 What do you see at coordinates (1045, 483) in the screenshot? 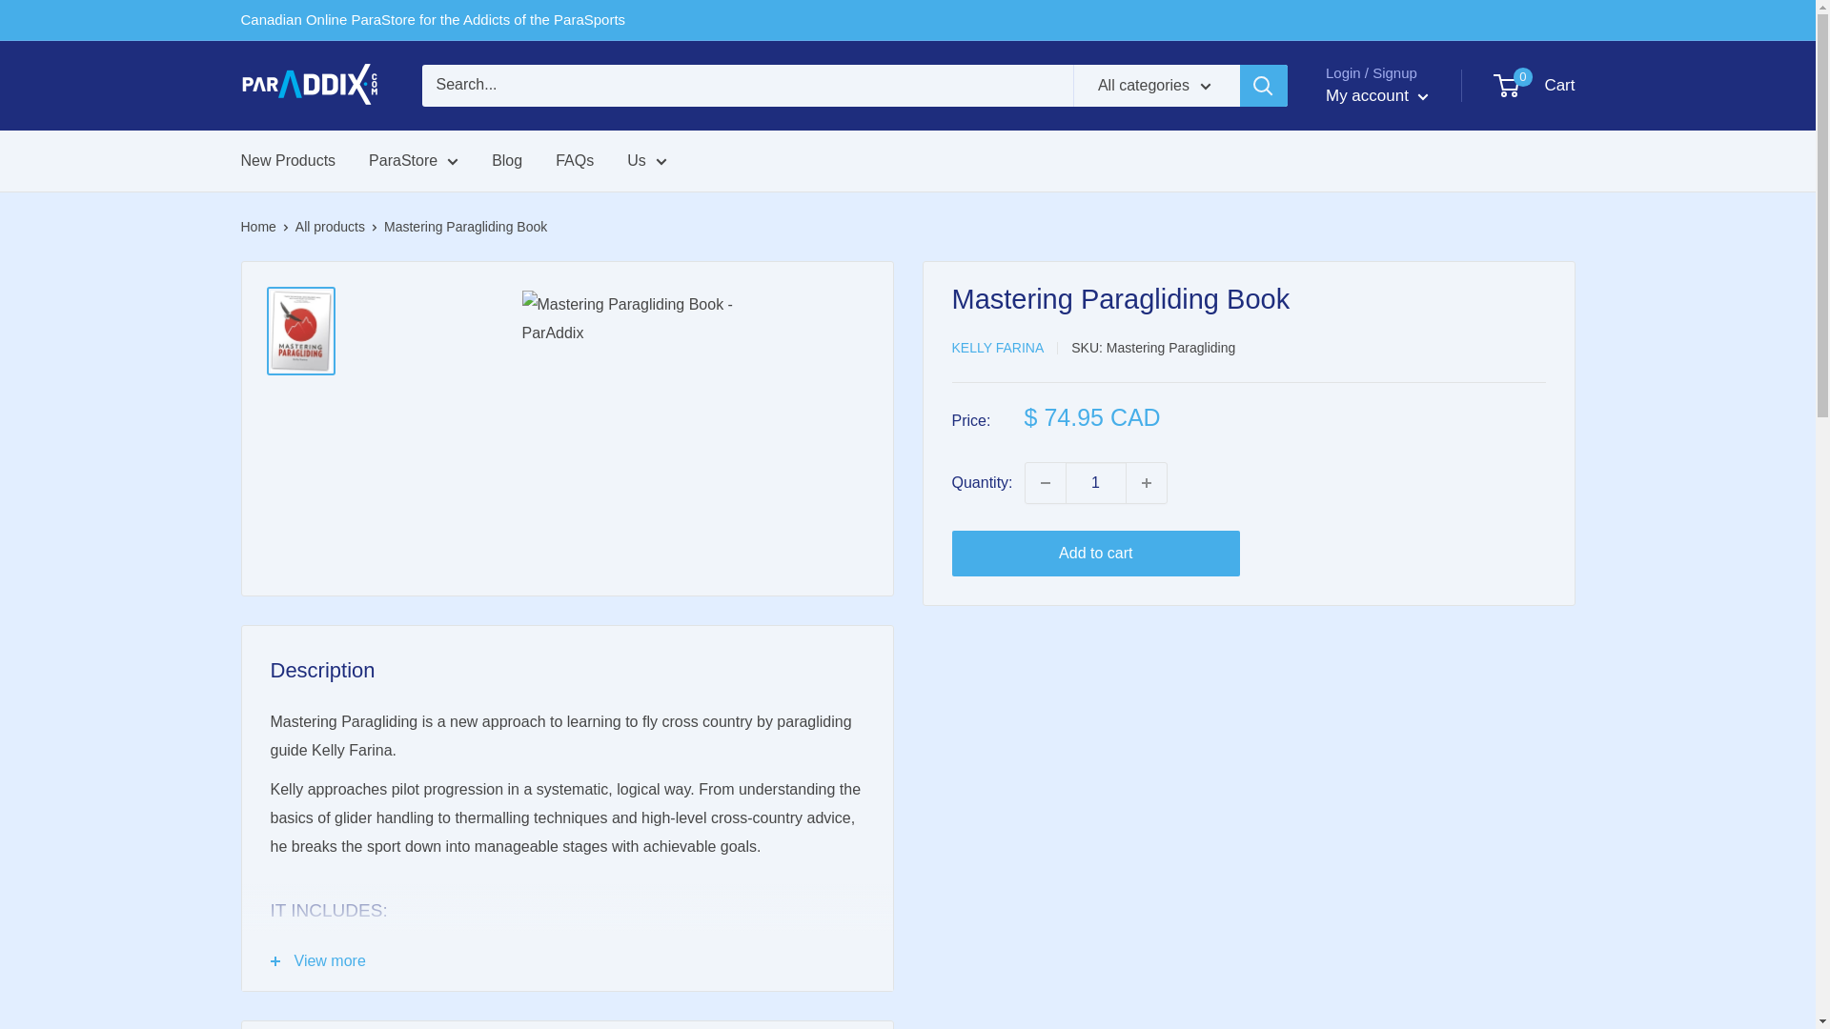
I see `Decrease quantity by 1` at bounding box center [1045, 483].